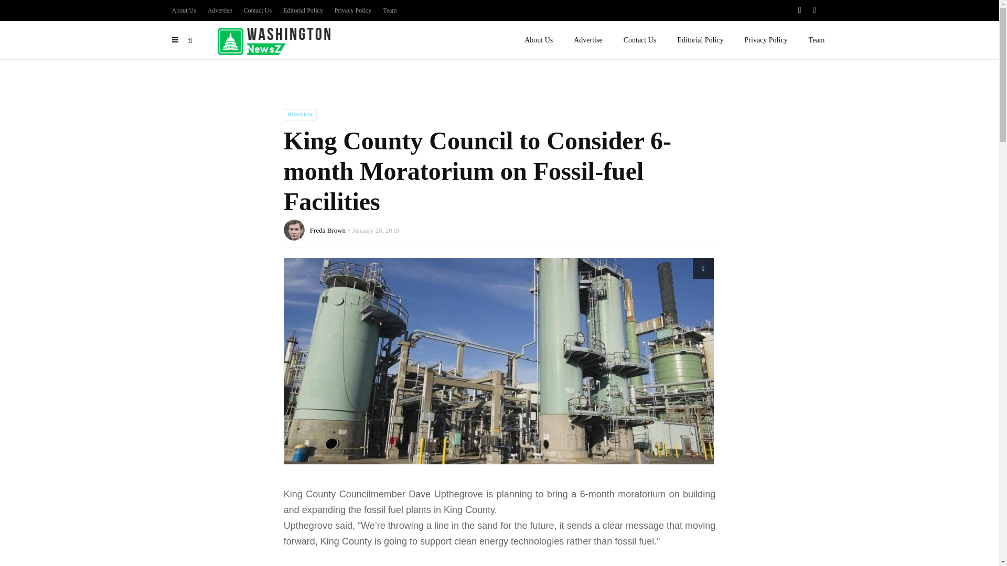 The height and width of the screenshot is (566, 1007). What do you see at coordinates (766, 40) in the screenshot?
I see `Privacy Policy` at bounding box center [766, 40].